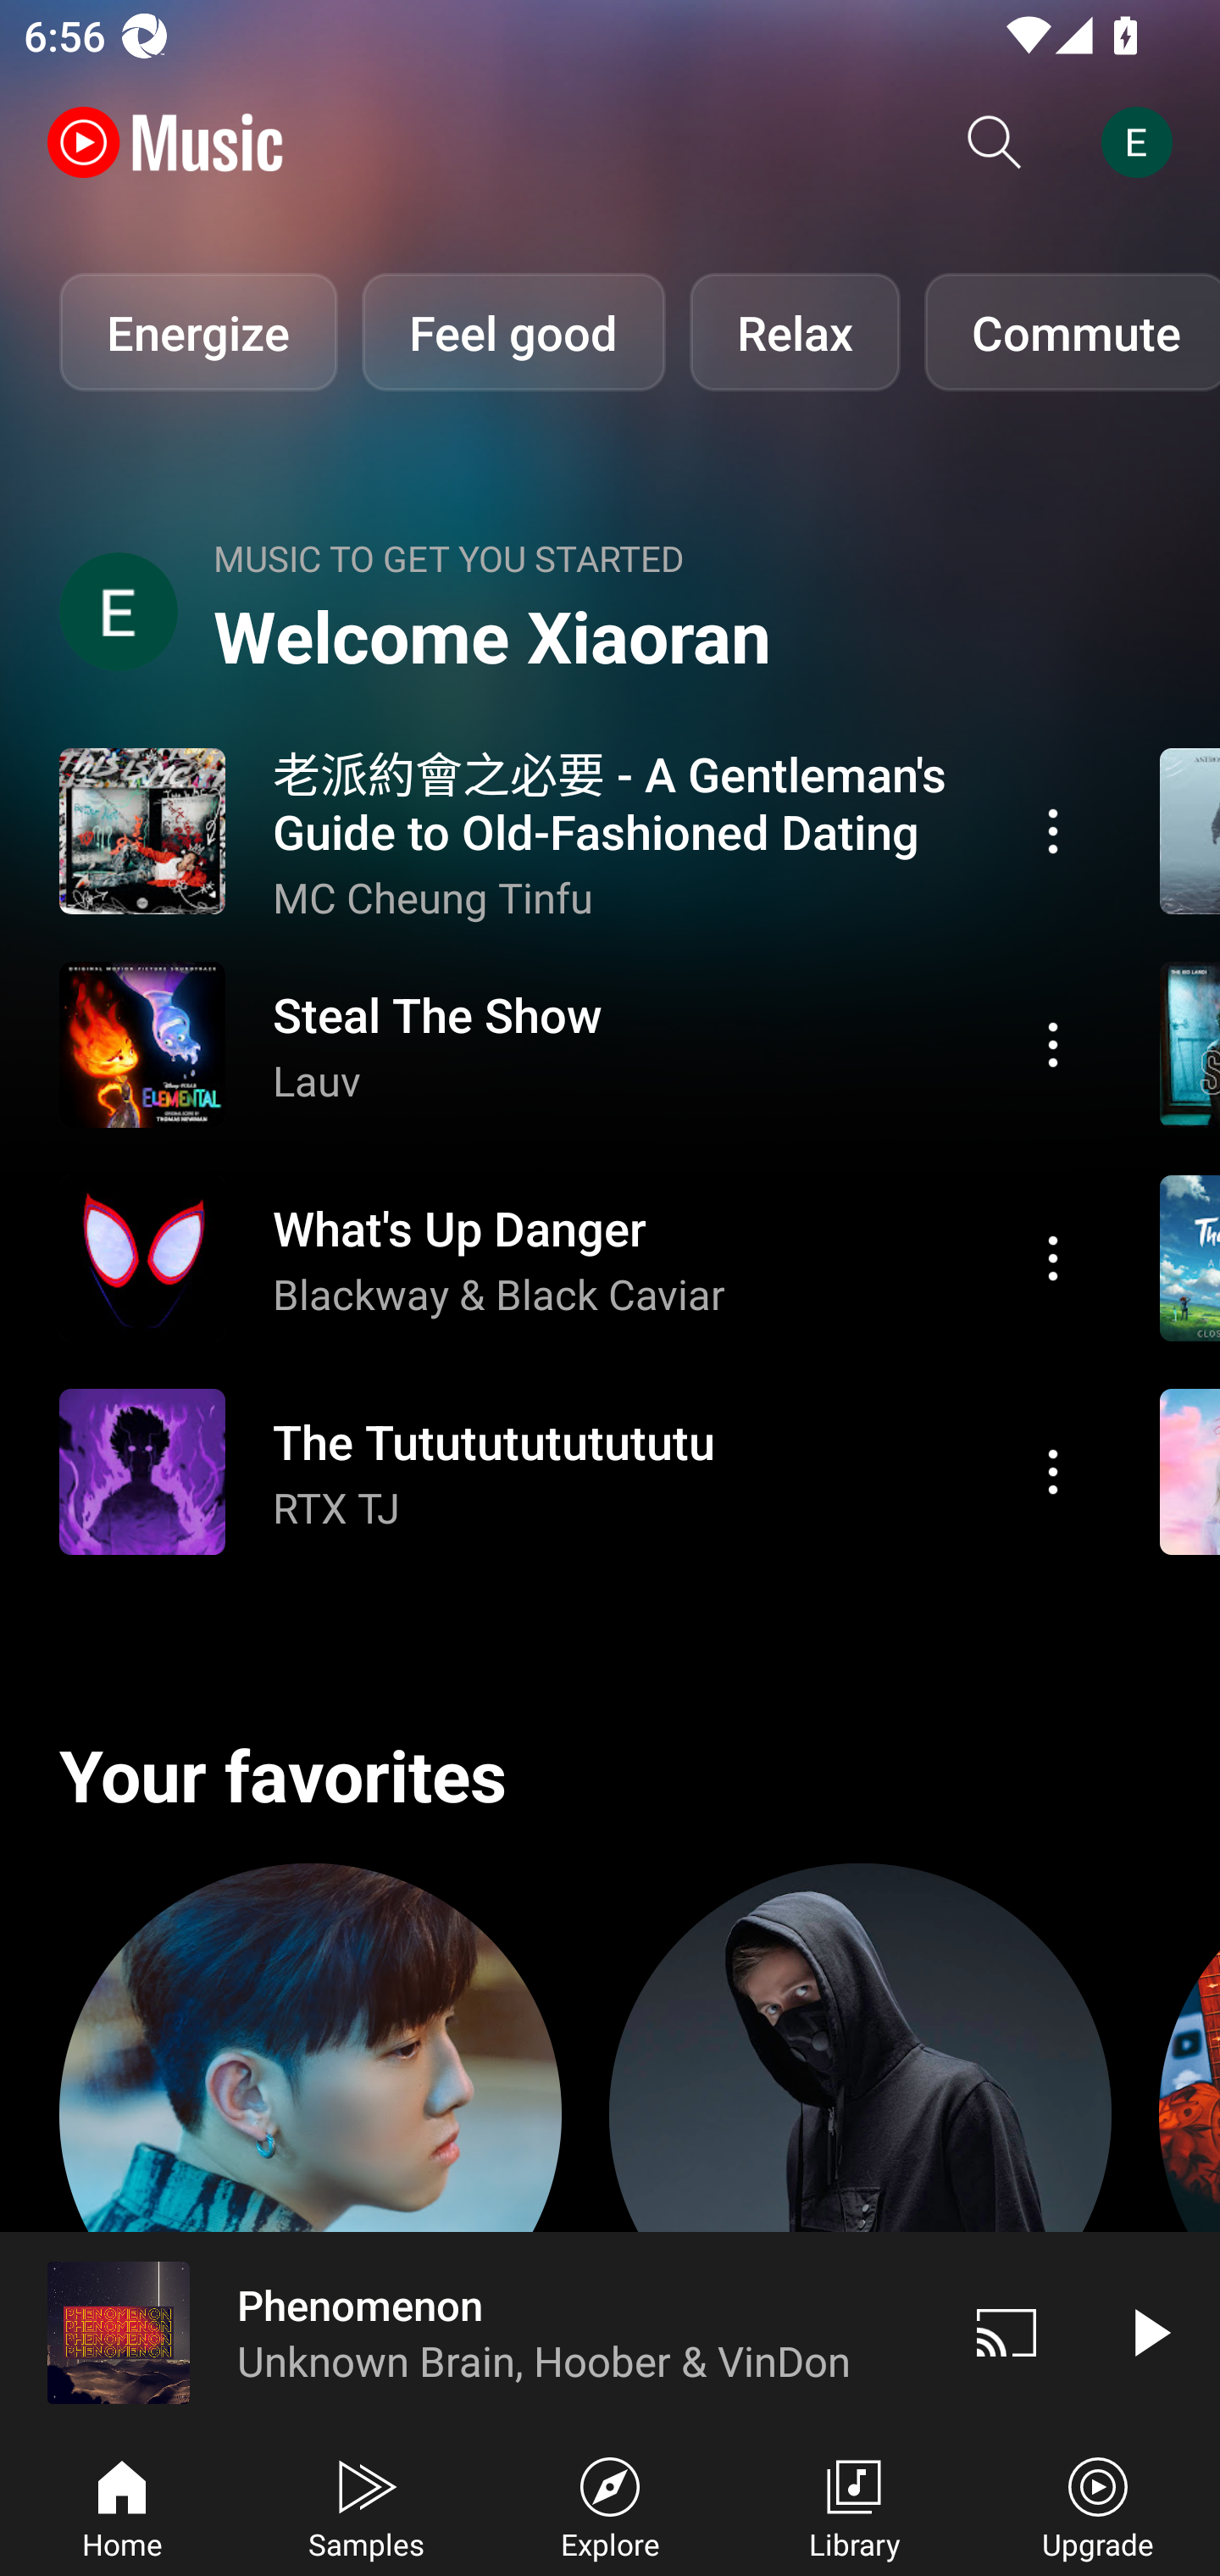 This screenshot has height=2576, width=1220. What do you see at coordinates (122, 2505) in the screenshot?
I see `Home` at bounding box center [122, 2505].